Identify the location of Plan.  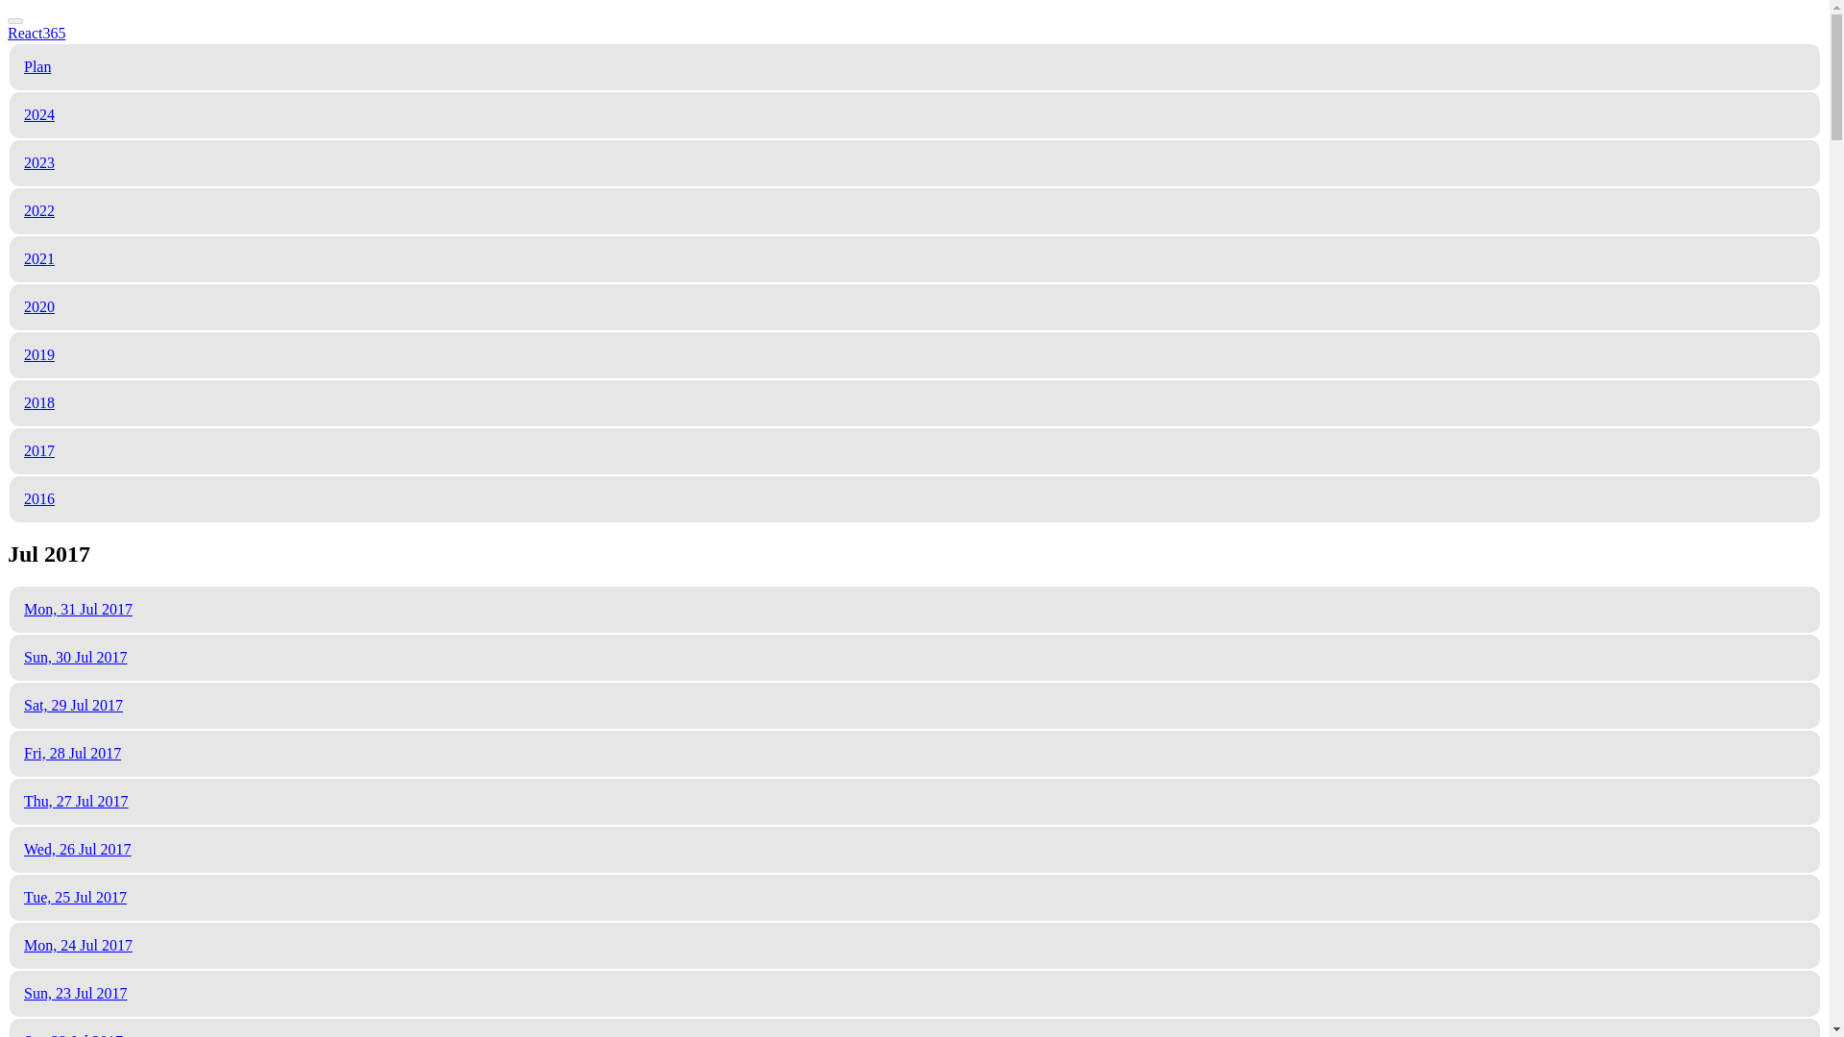
(36, 65).